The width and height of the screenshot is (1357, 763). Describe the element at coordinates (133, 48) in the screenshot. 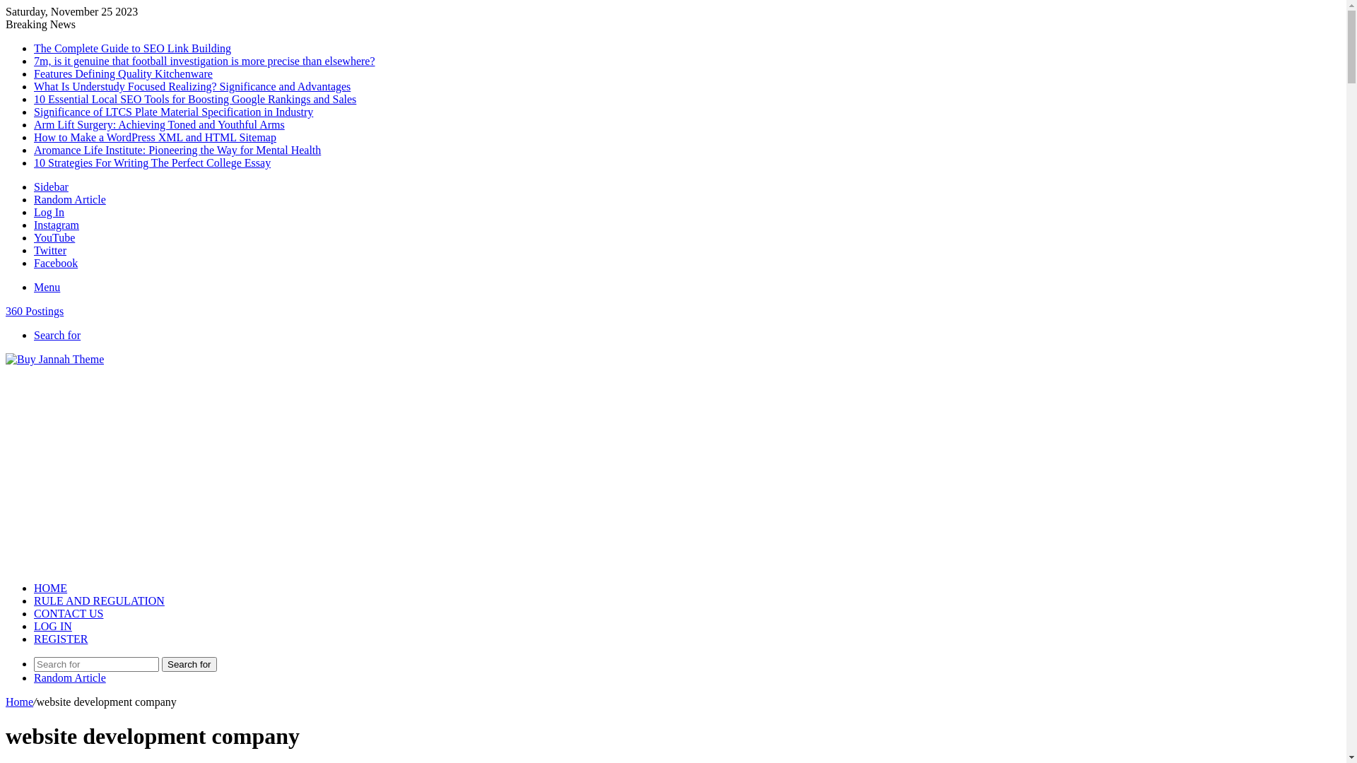

I see `The Complete Guide to SEO Link Building` at that location.